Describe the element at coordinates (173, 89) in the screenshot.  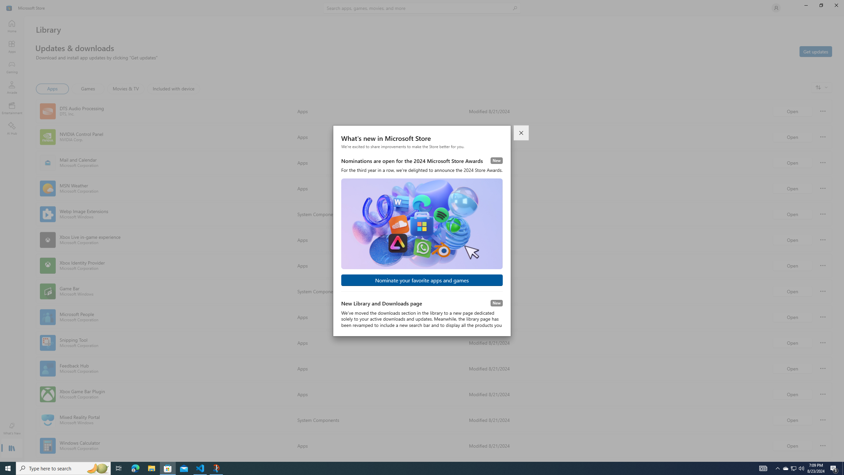
I see `Included with device` at that location.